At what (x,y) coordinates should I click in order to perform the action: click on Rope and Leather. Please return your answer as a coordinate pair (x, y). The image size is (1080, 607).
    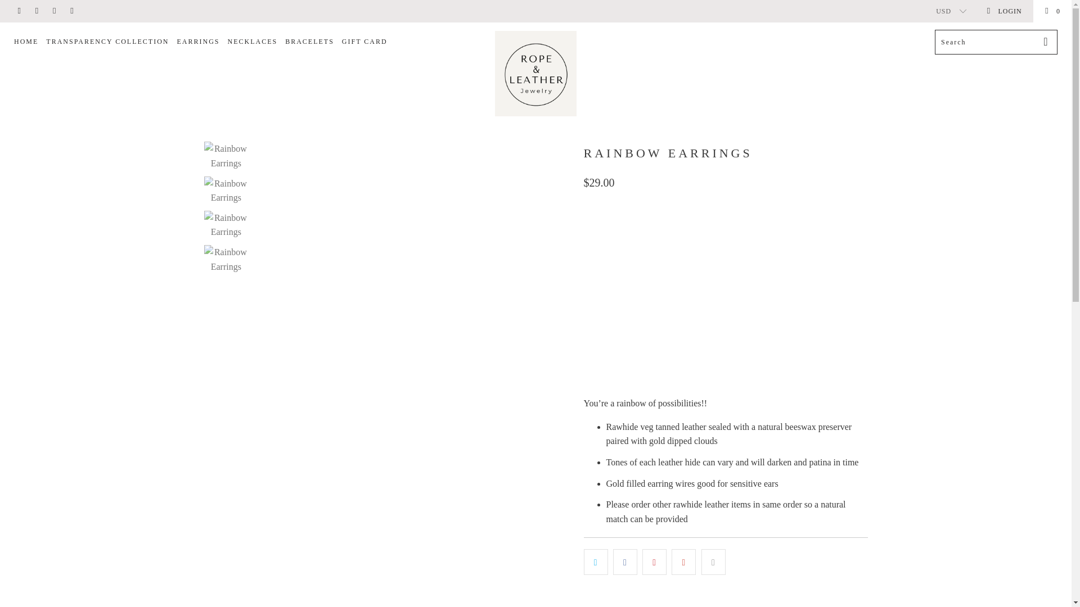
    Looking at the image, I should click on (535, 73).